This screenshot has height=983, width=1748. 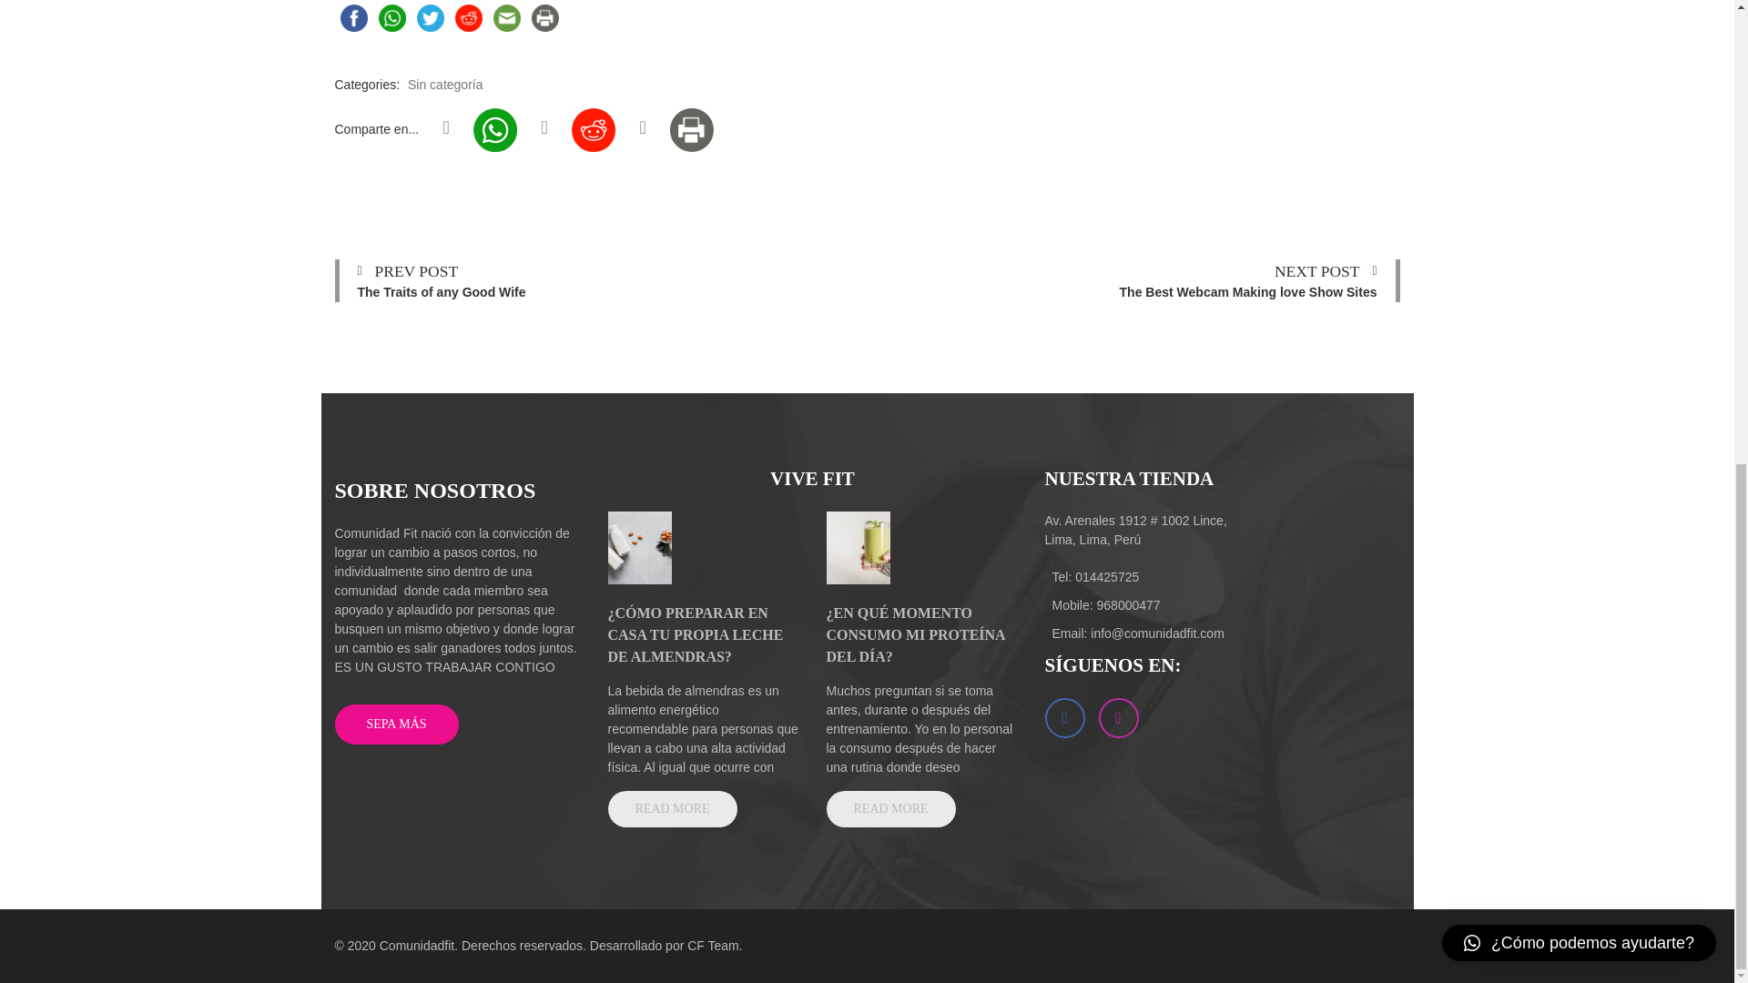 I want to click on whatsapp, so click(x=391, y=18).